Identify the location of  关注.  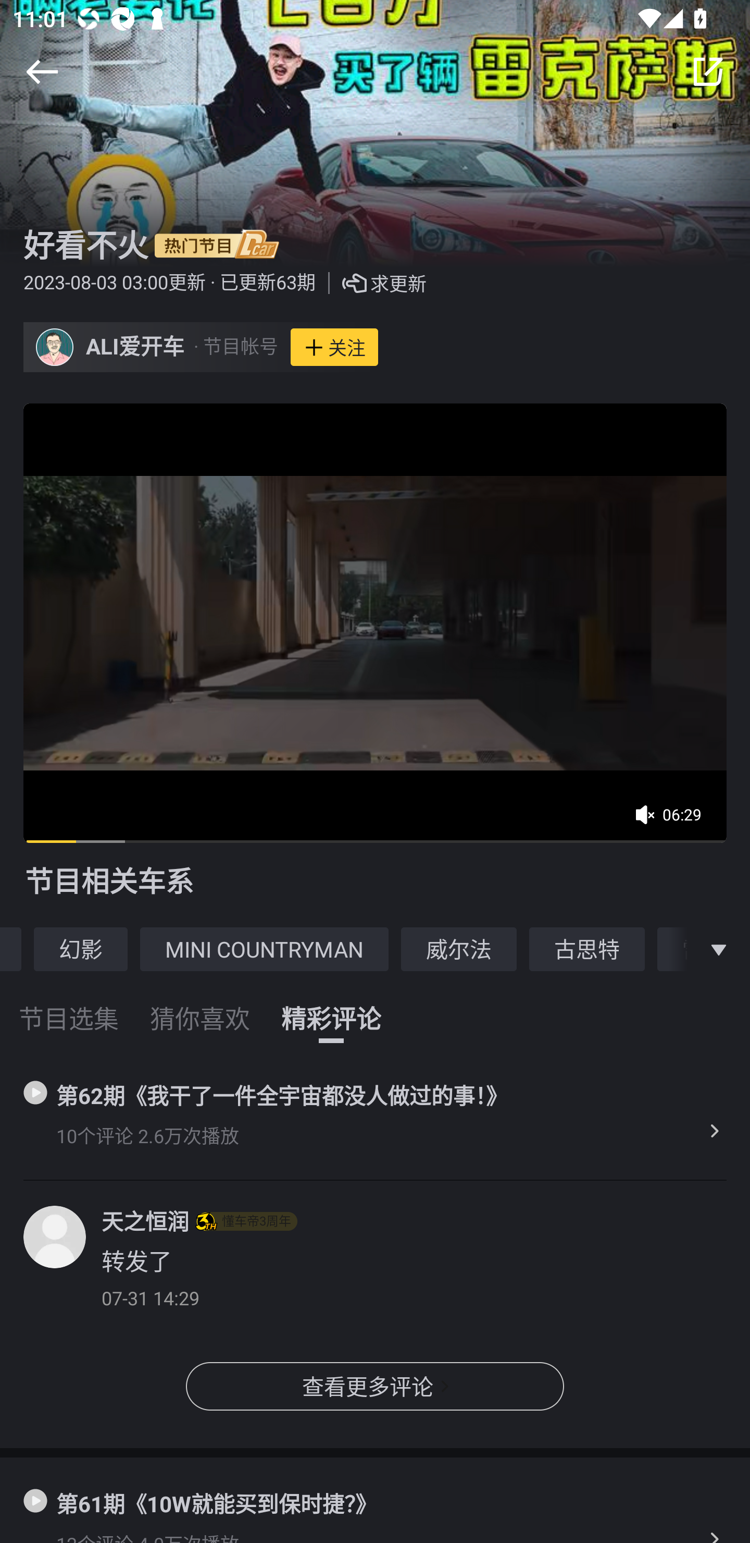
(334, 347).